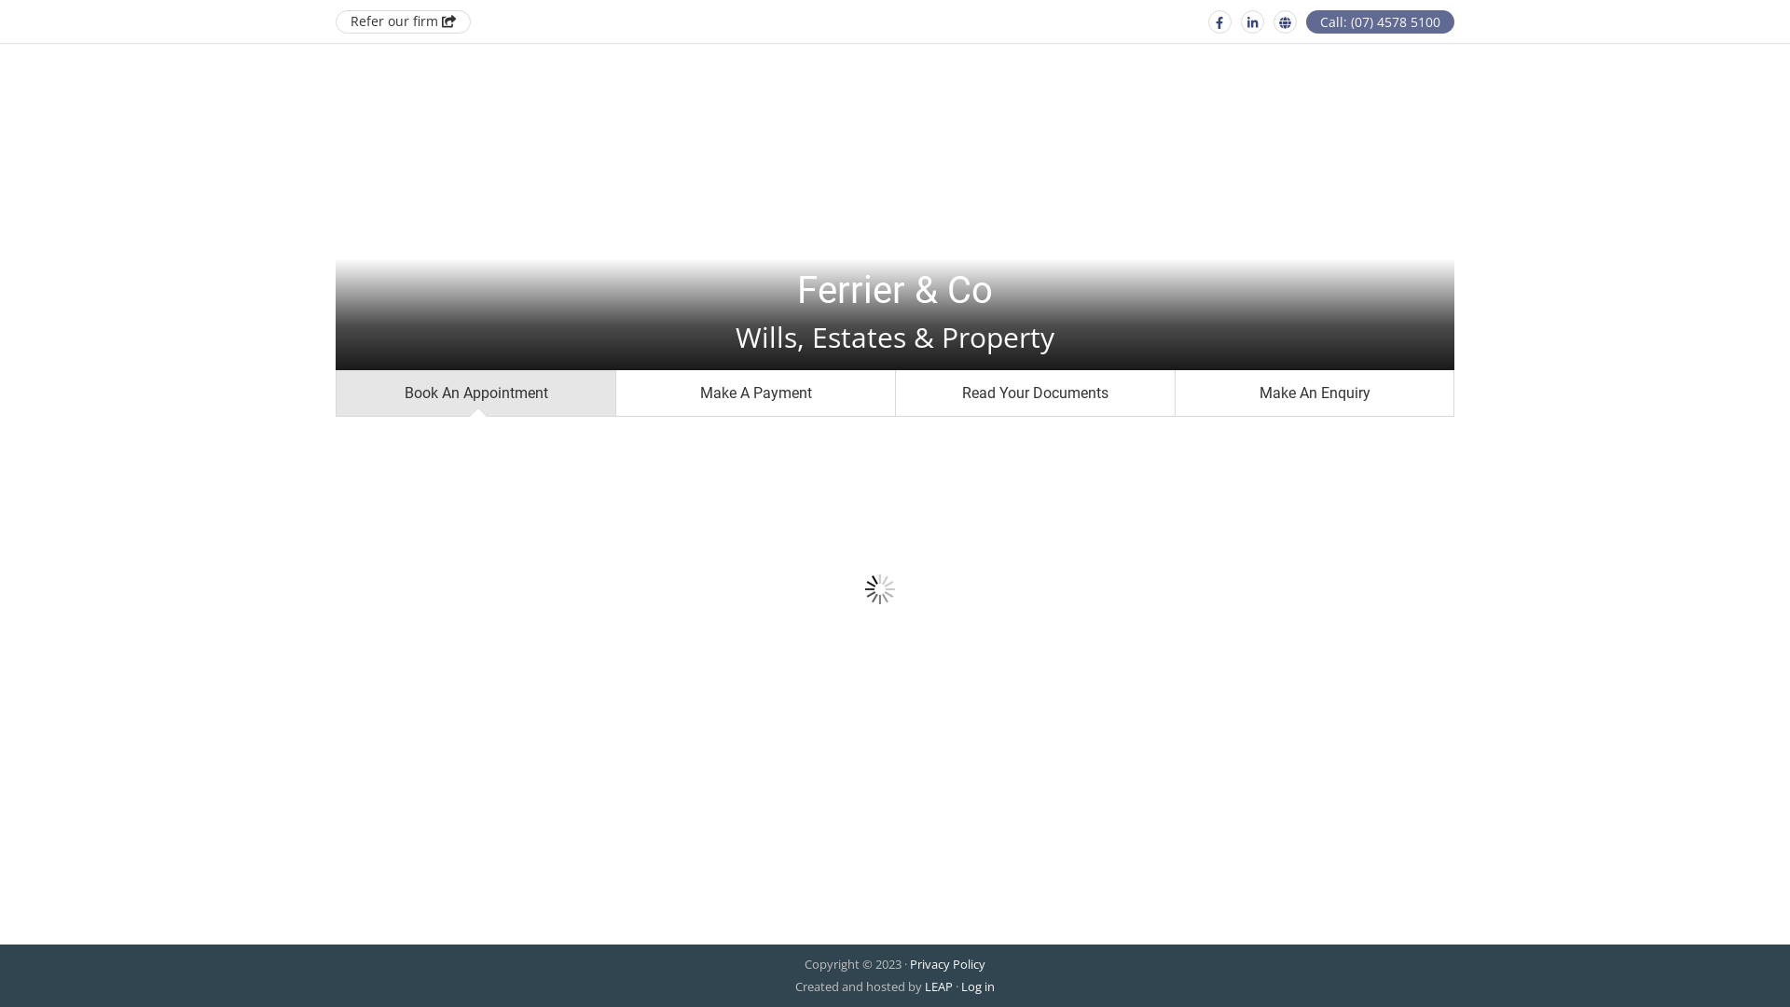 The width and height of the screenshot is (1790, 1007). Describe the element at coordinates (755, 393) in the screenshot. I see `Make A Payment` at that location.